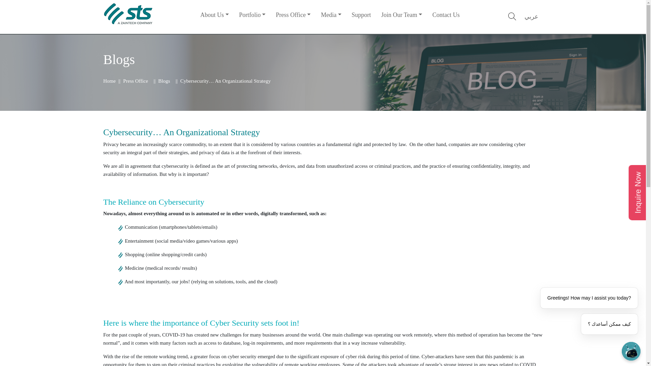  Describe the element at coordinates (402, 14) in the screenshot. I see `Join Our Team ` at that location.